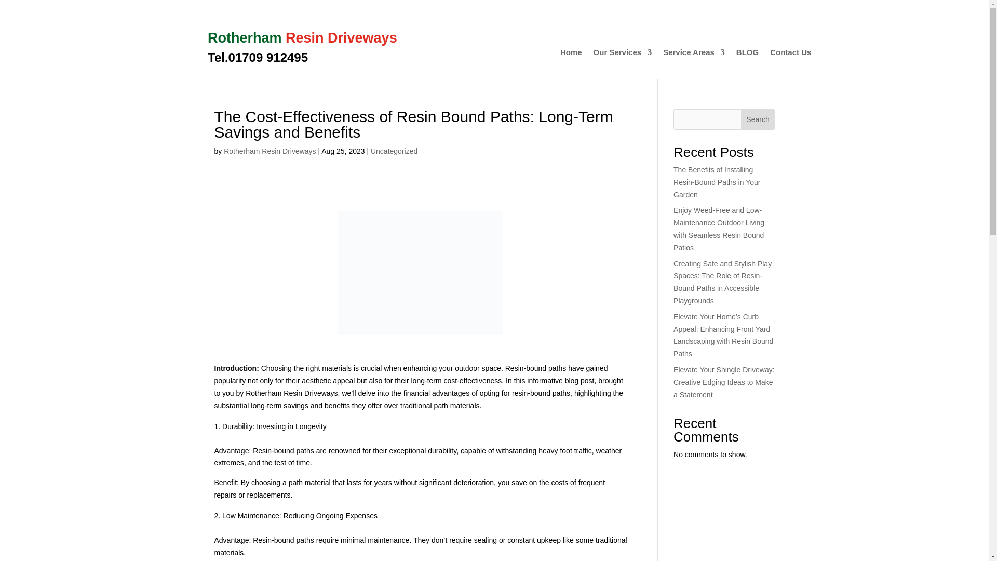  Describe the element at coordinates (790, 54) in the screenshot. I see `Contact Us` at that location.